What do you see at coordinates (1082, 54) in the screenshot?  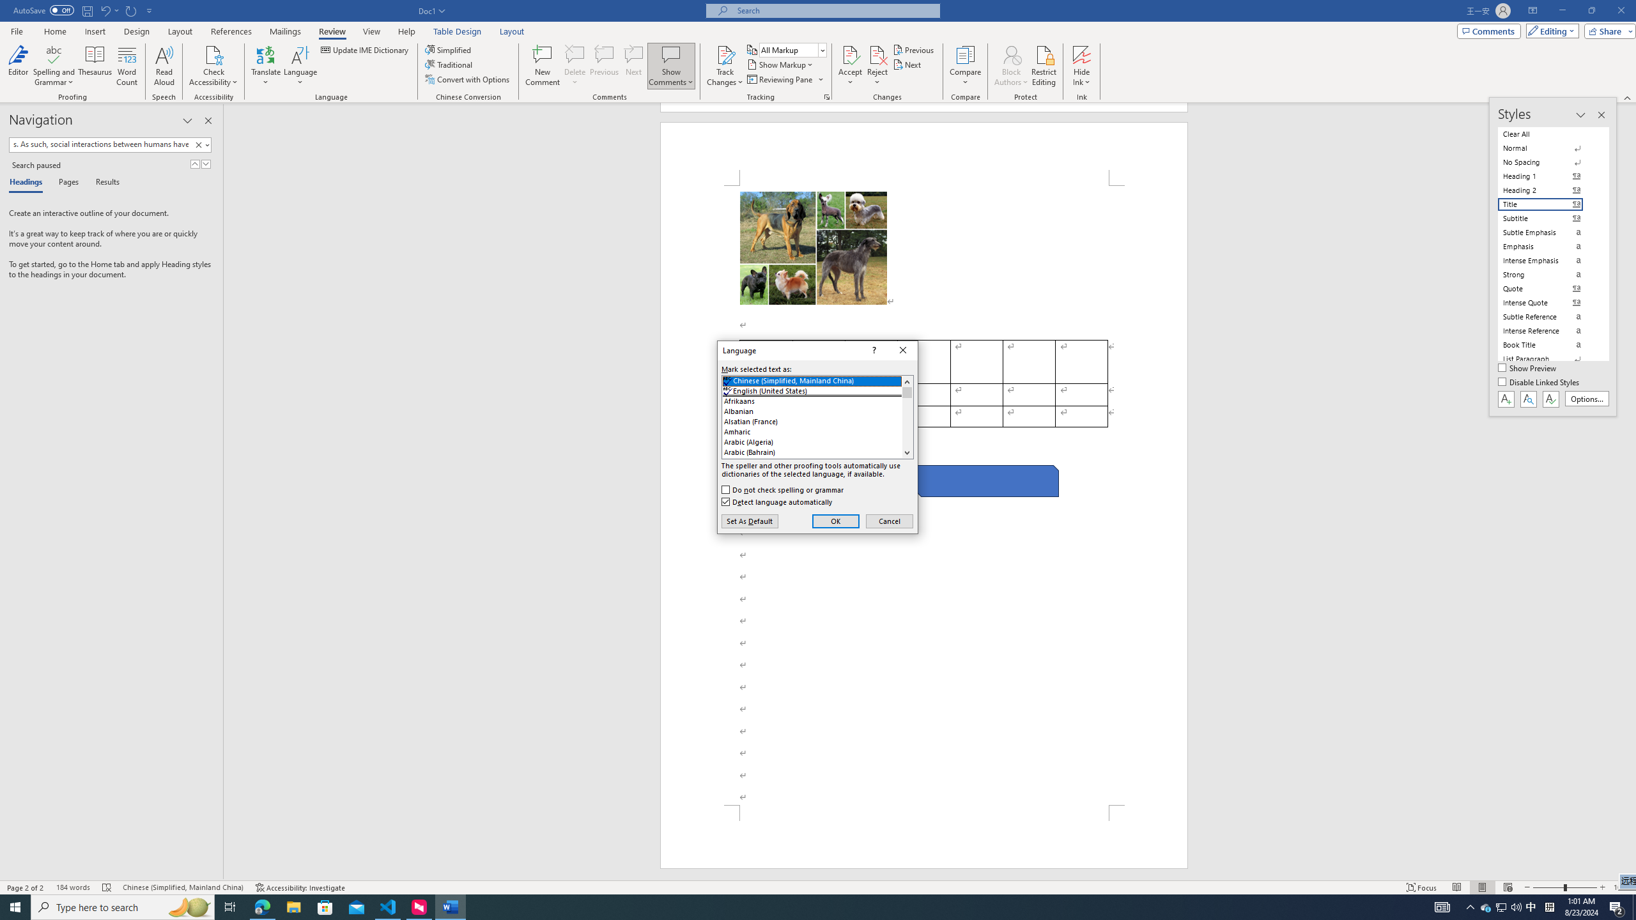 I see `Next Result` at bounding box center [1082, 54].